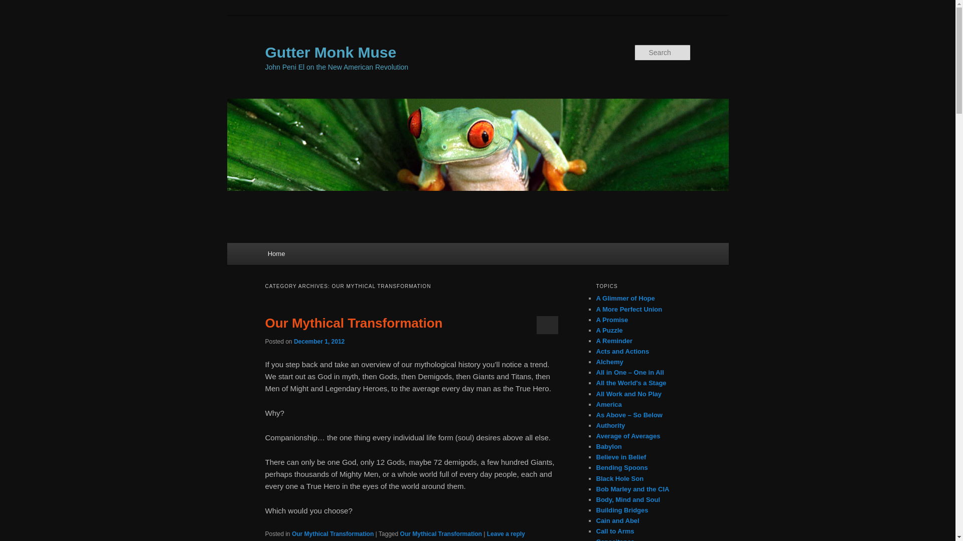 The width and height of the screenshot is (963, 541). What do you see at coordinates (629, 310) in the screenshot?
I see `A More Perfect Union` at bounding box center [629, 310].